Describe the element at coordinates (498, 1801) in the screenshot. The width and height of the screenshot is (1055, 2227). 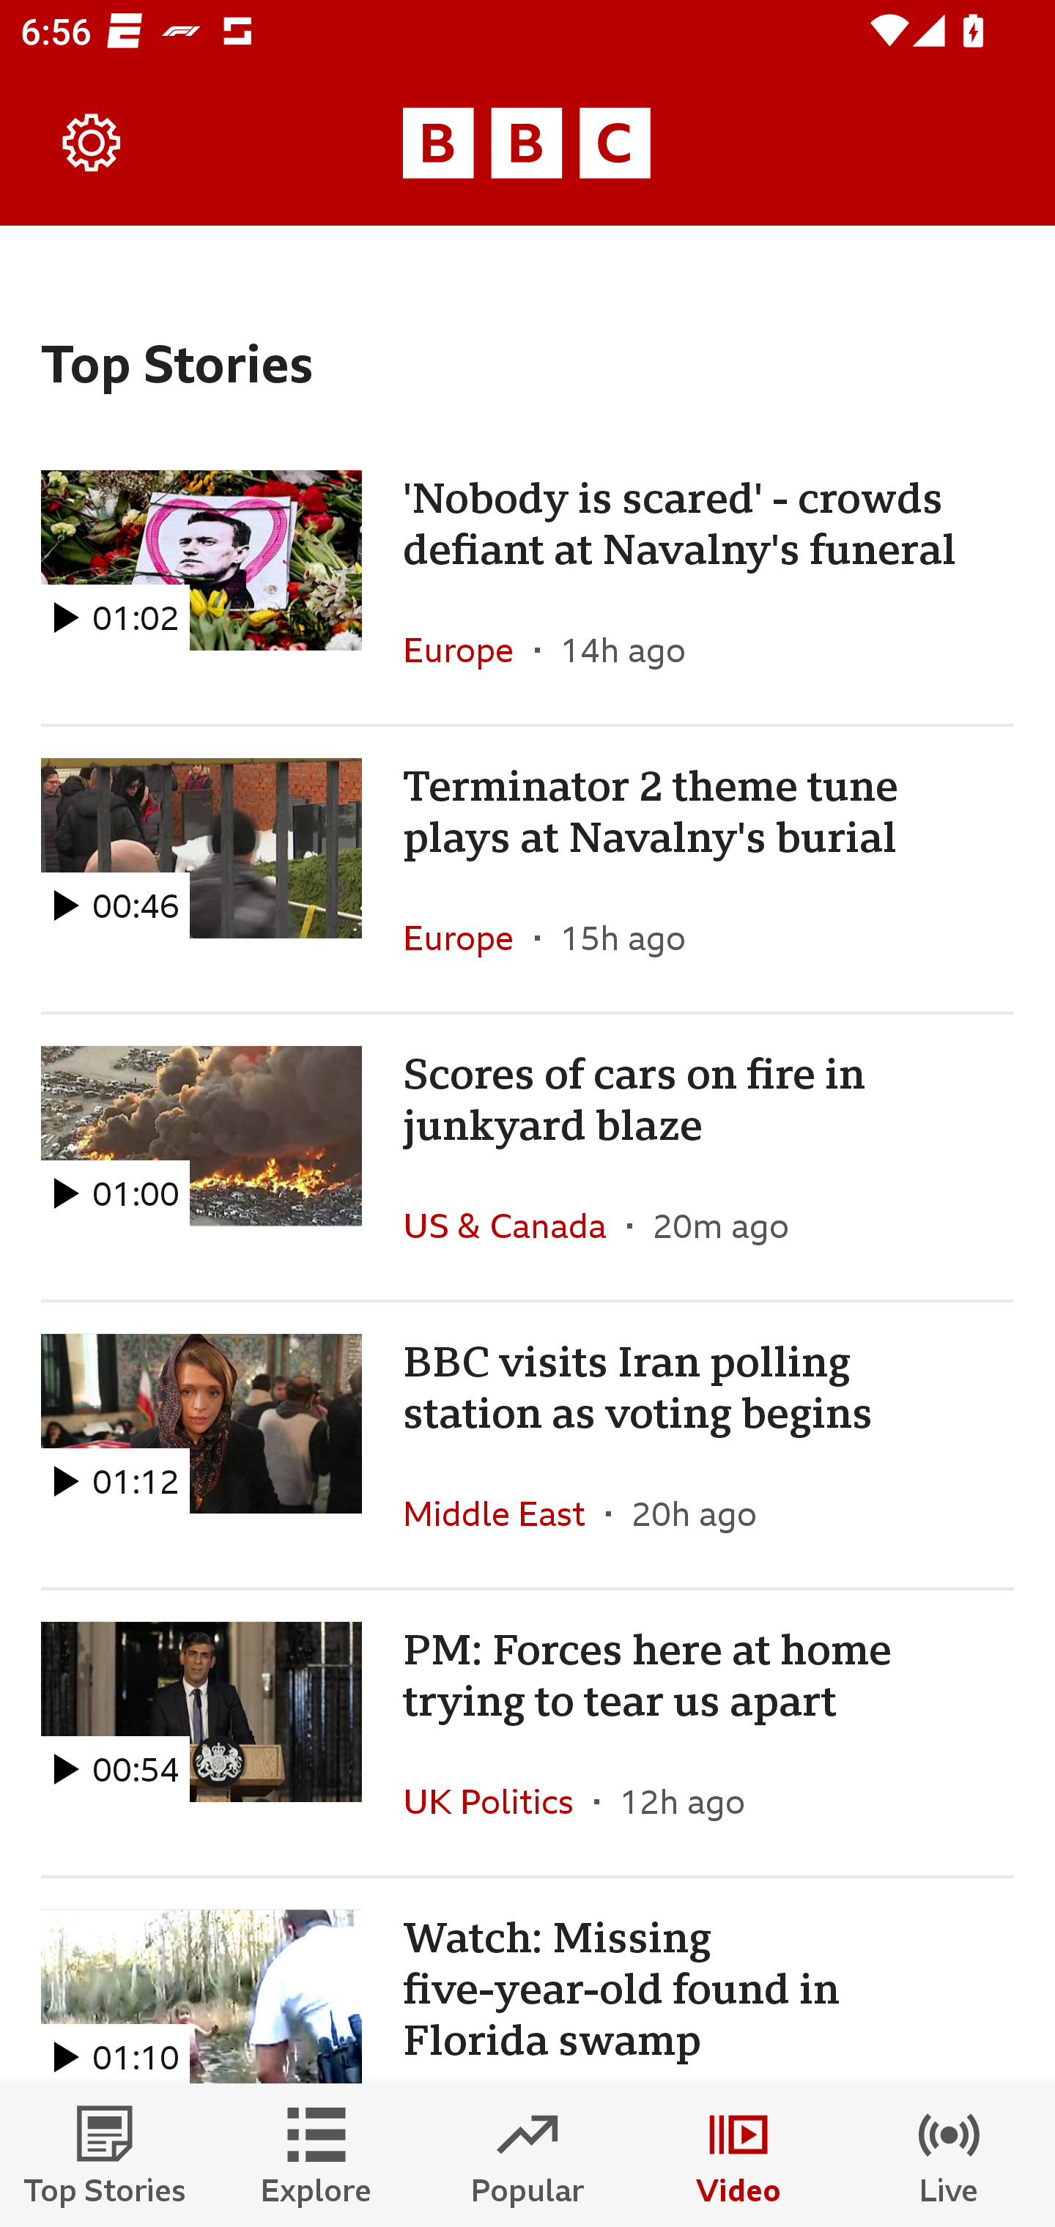
I see `UK Politics In the section UK Politics` at that location.